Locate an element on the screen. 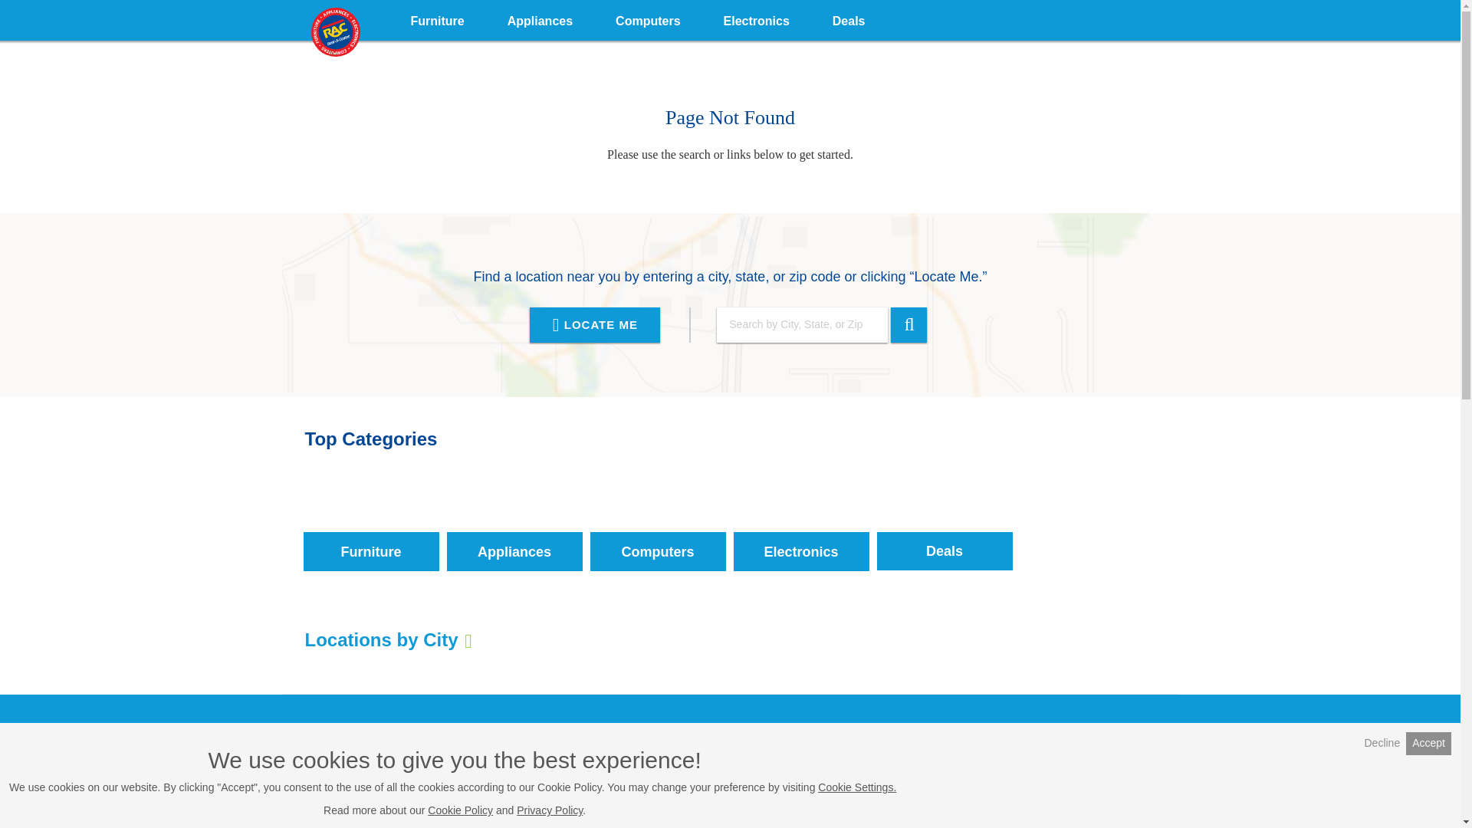  Deals is located at coordinates (849, 18).